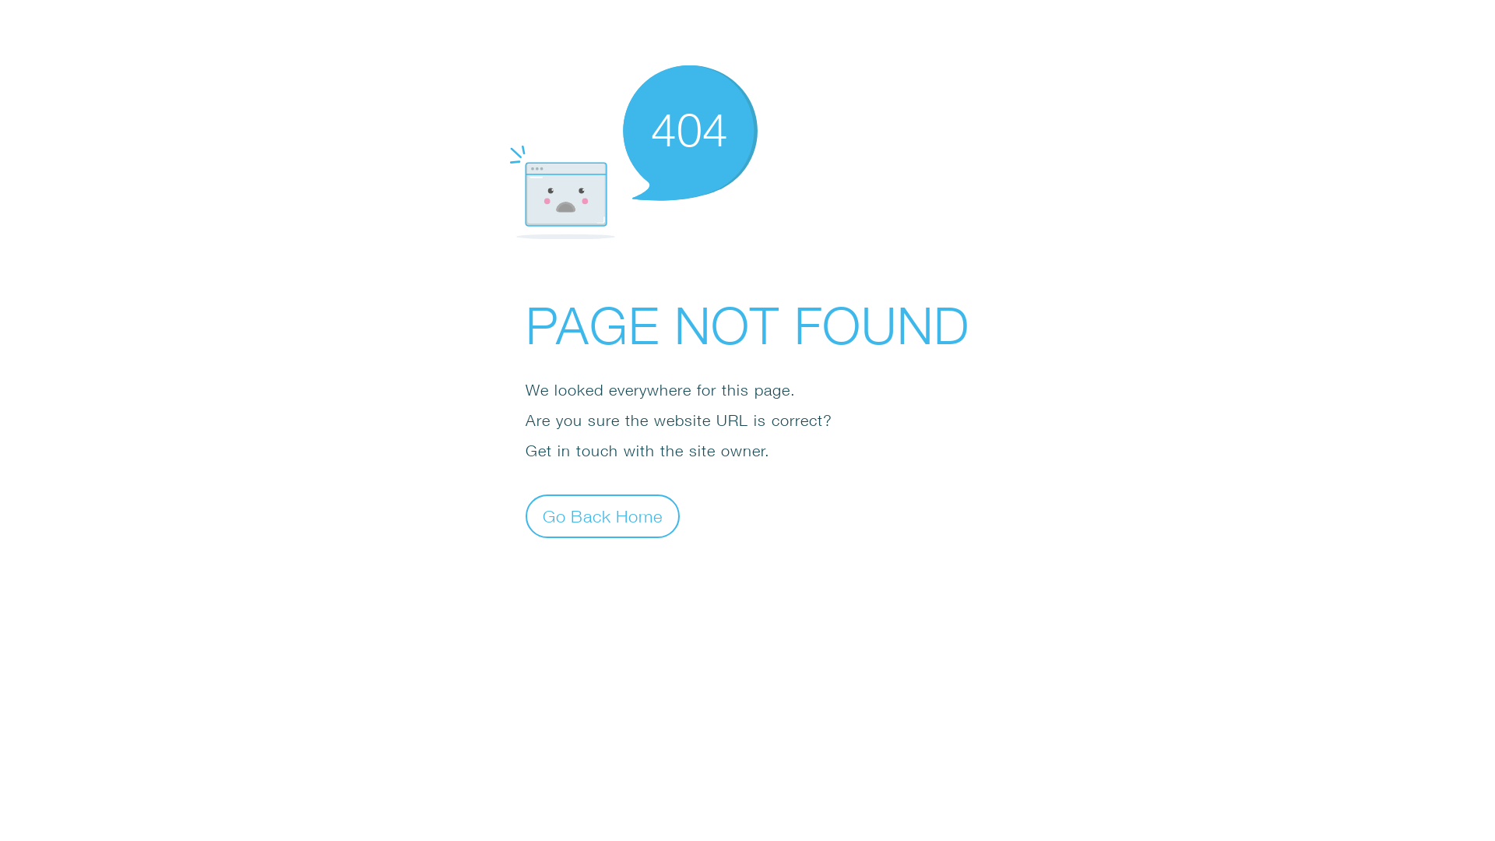 This screenshot has height=841, width=1495. Describe the element at coordinates (603, 516) in the screenshot. I see `Go Back Home` at that location.